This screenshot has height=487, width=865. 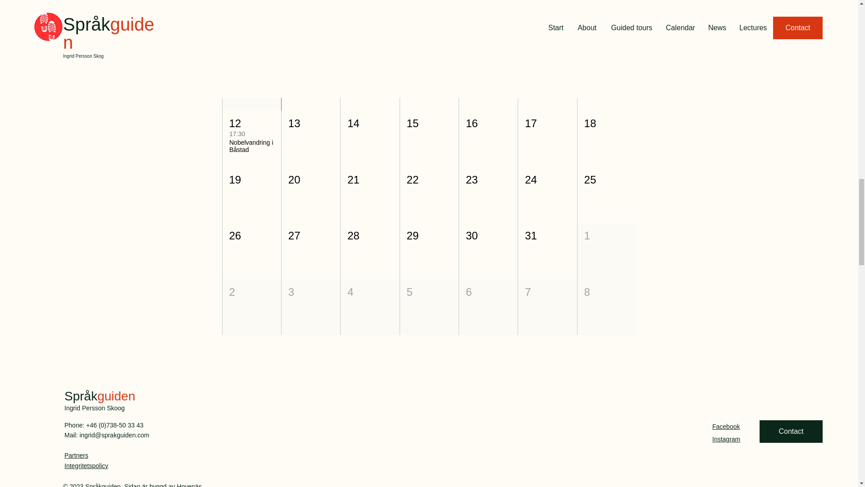 I want to click on Partners, so click(x=76, y=455).